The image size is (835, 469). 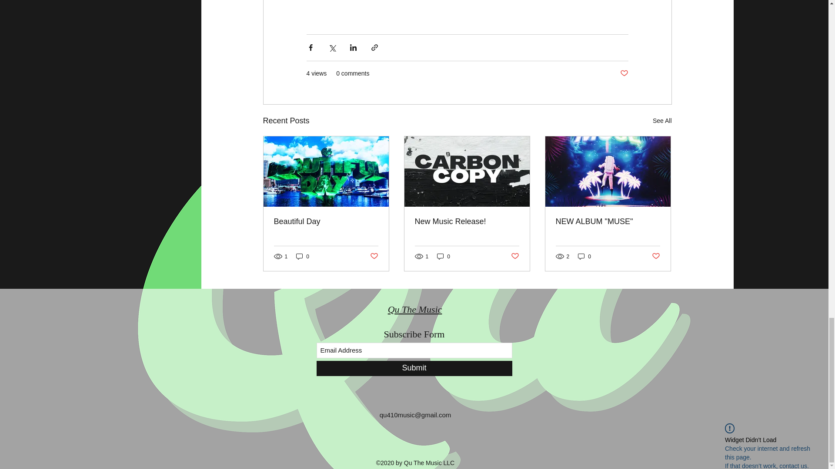 What do you see at coordinates (326, 221) in the screenshot?
I see `Beautiful Day` at bounding box center [326, 221].